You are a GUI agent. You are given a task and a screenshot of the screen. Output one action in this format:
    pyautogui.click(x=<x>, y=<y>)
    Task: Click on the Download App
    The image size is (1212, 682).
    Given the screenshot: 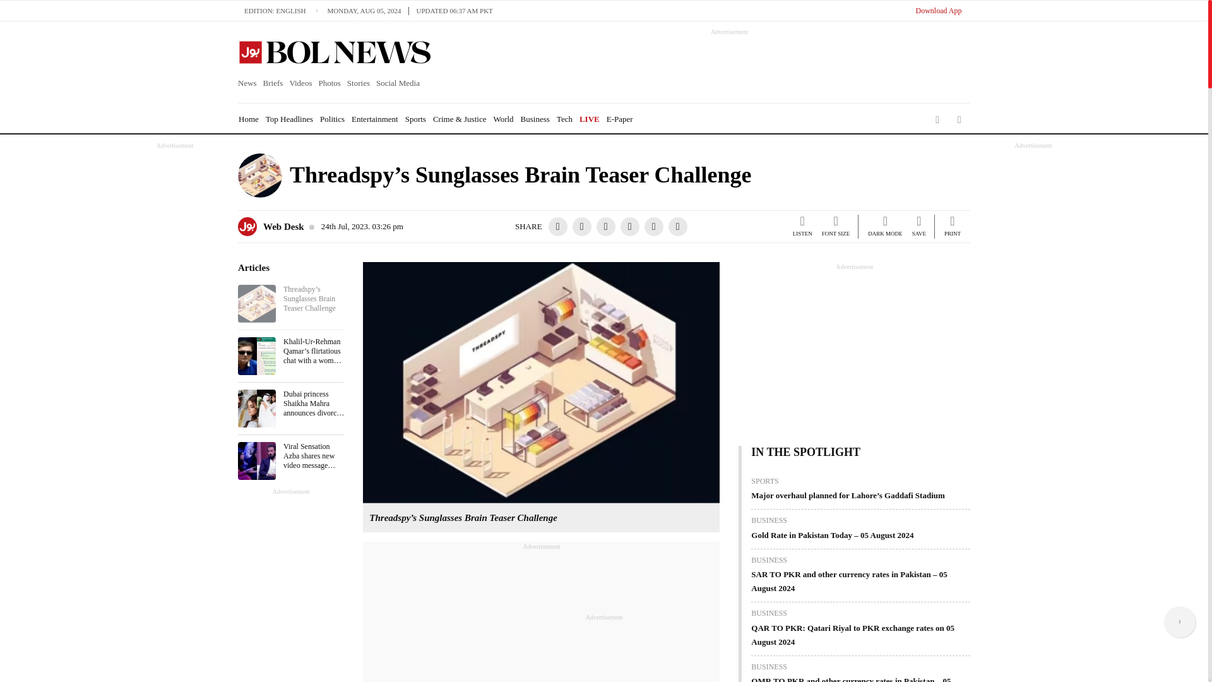 What is the action you would take?
    pyautogui.click(x=938, y=10)
    